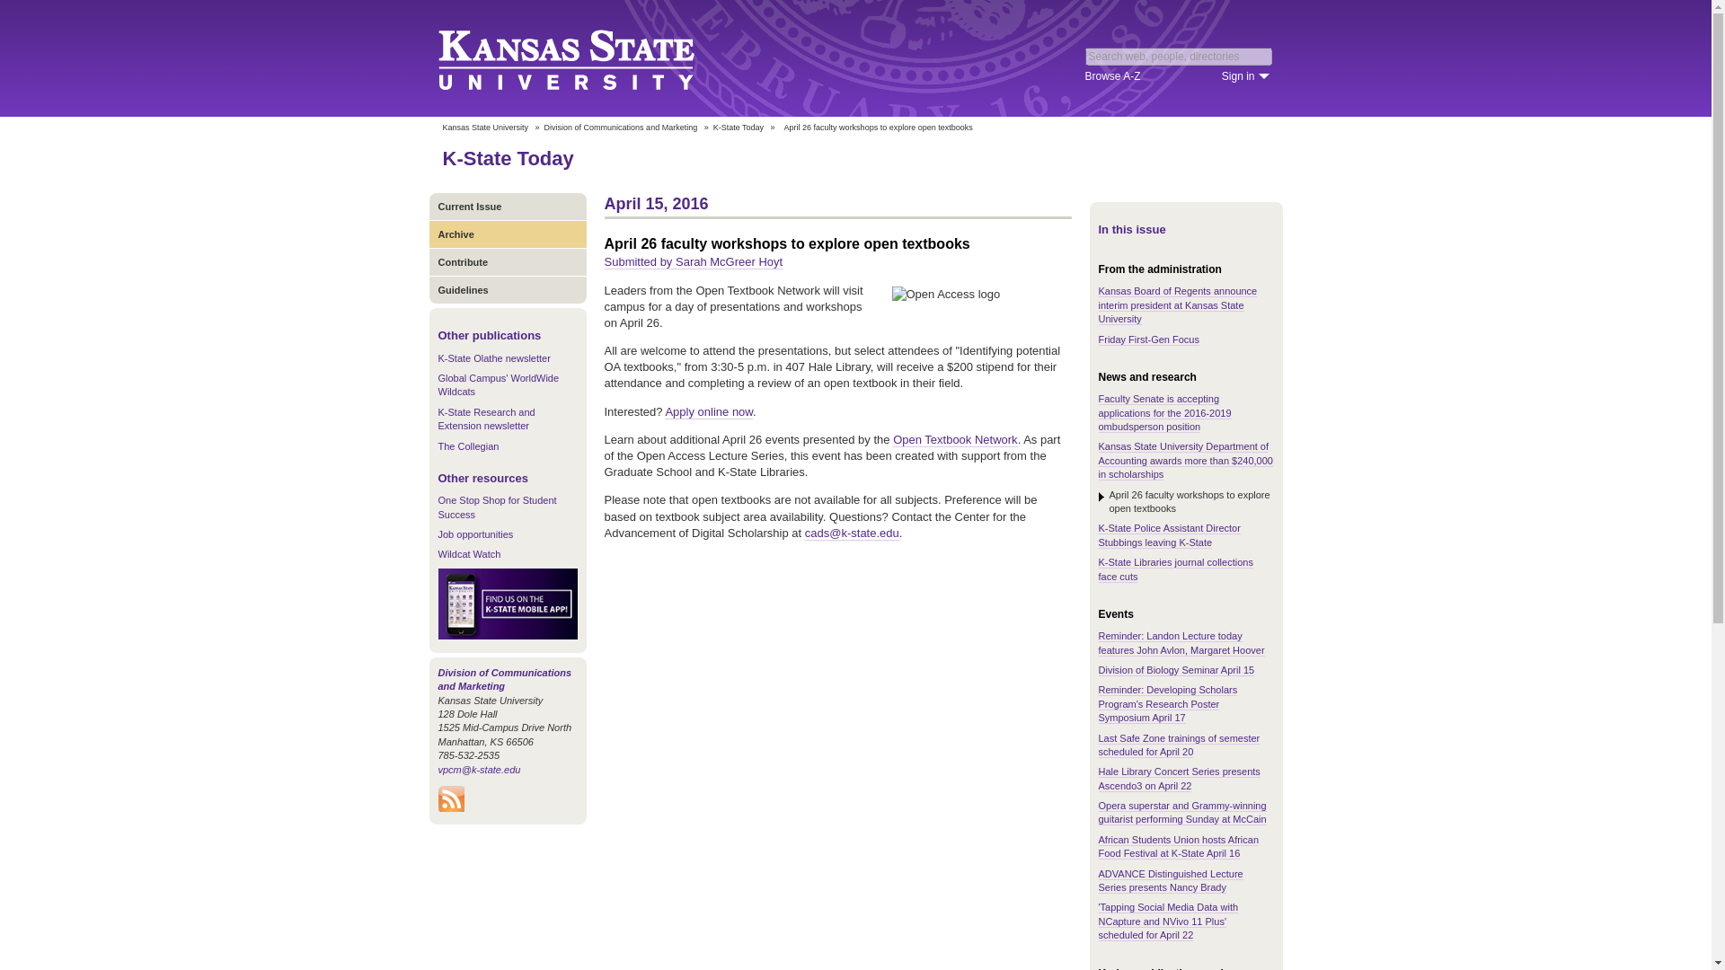  I want to click on Apply to review an open textbook, so click(708, 411).